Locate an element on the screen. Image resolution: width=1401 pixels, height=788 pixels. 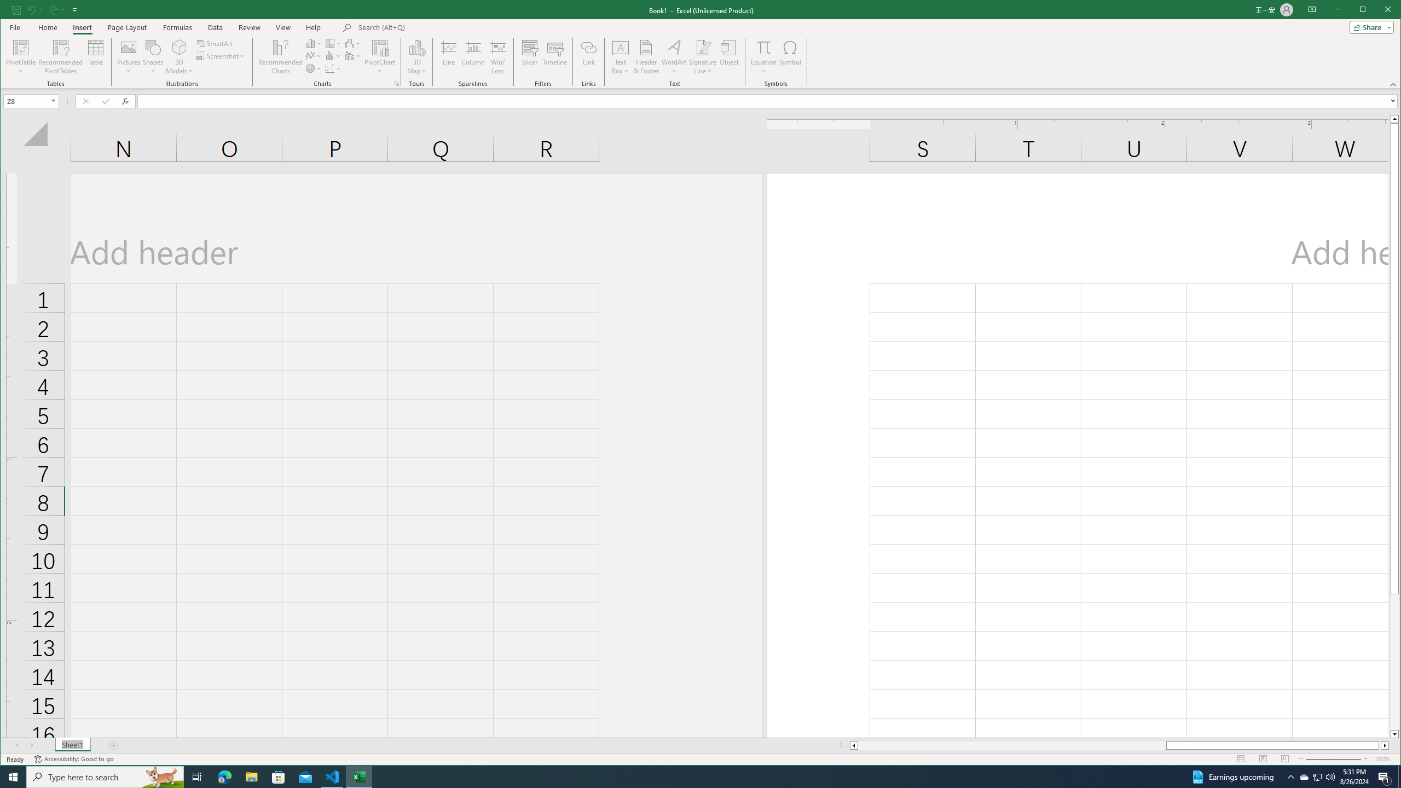
Q2790: 100% is located at coordinates (197, 777).